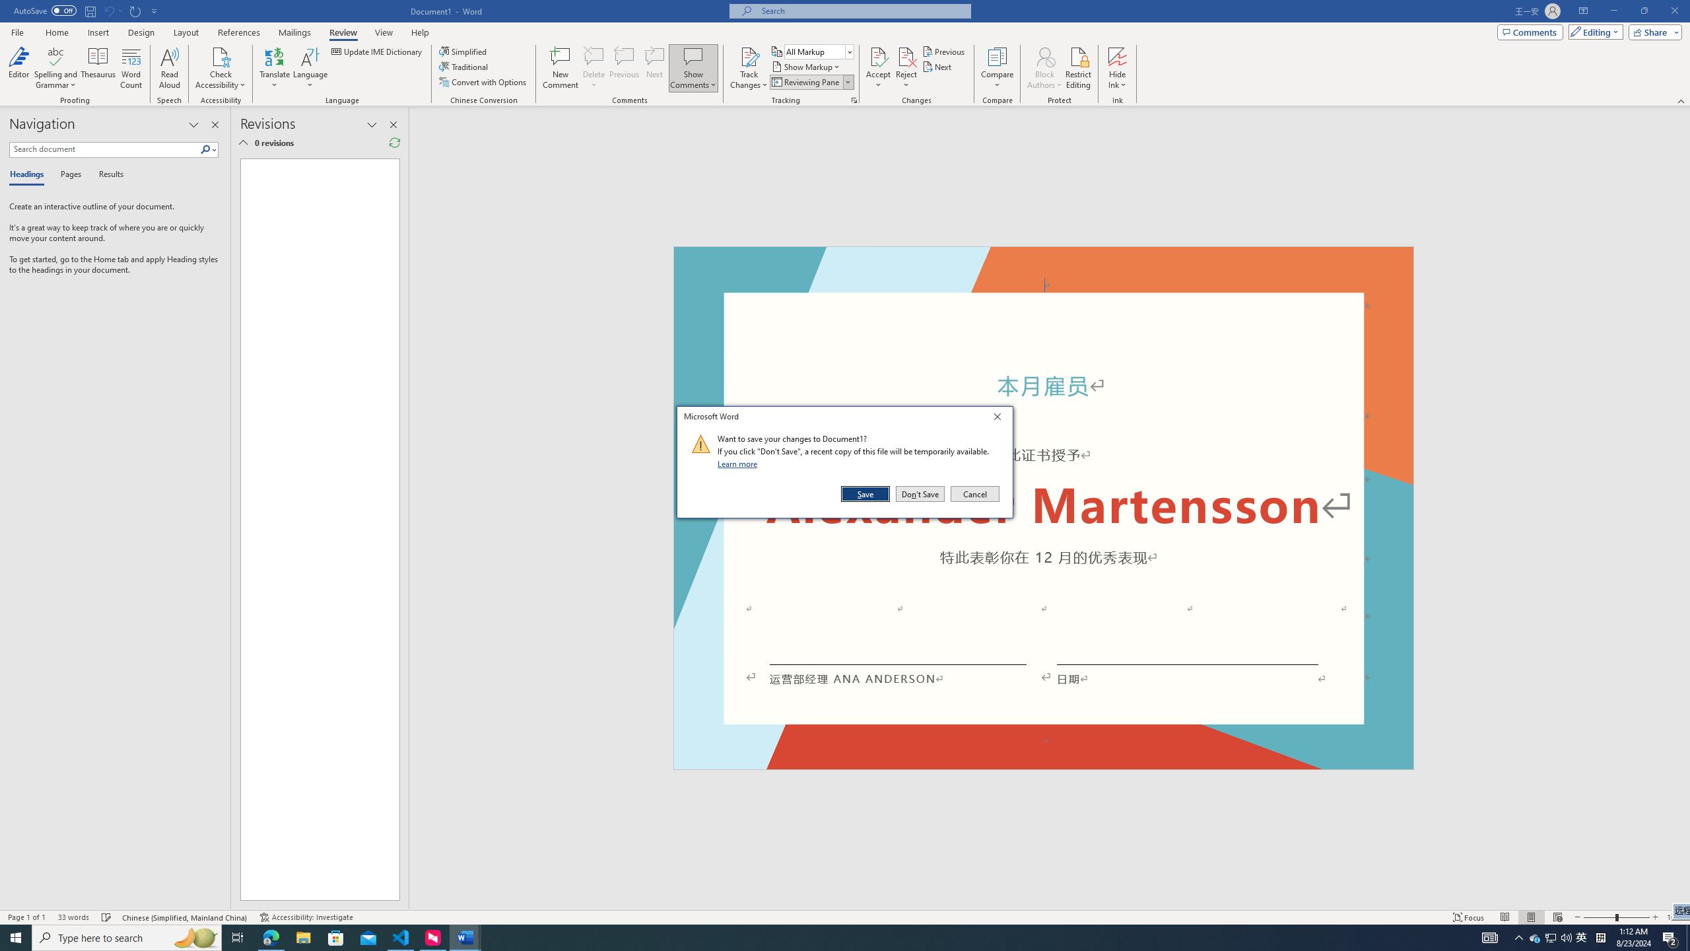 This screenshot has width=1690, height=951. I want to click on Simplified, so click(465, 52).